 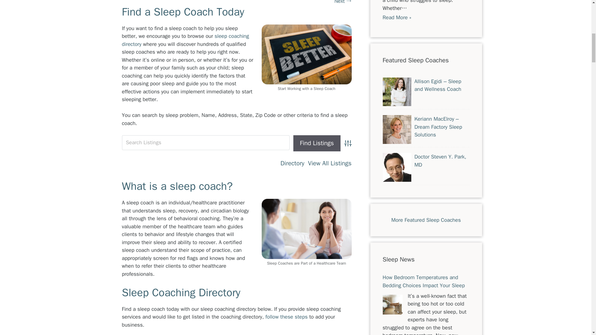 What do you see at coordinates (205, 143) in the screenshot?
I see `Quick search keywords` at bounding box center [205, 143].